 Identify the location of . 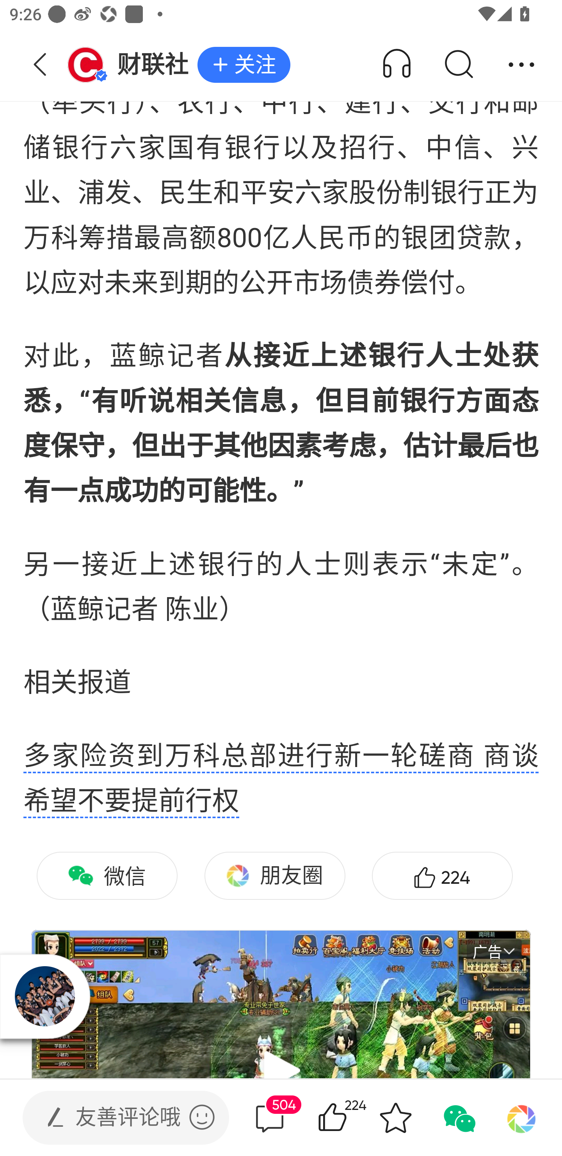
(202, 1117).